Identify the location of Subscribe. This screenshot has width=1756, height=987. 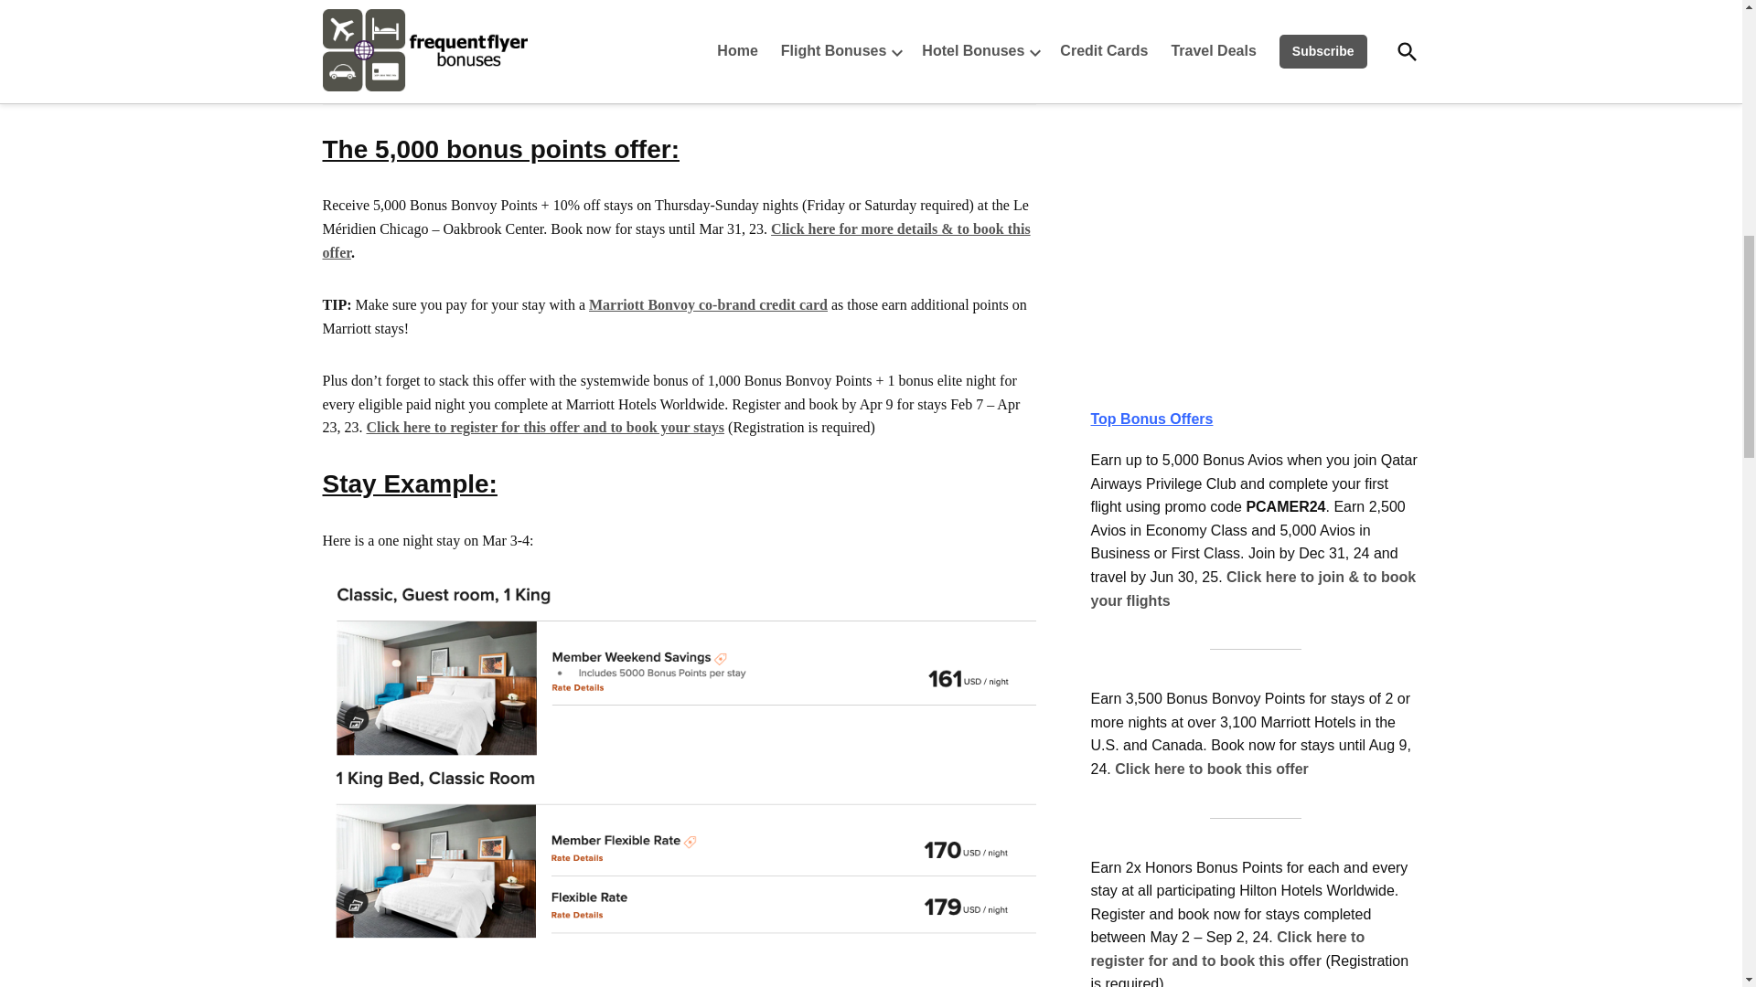
(1255, 20).